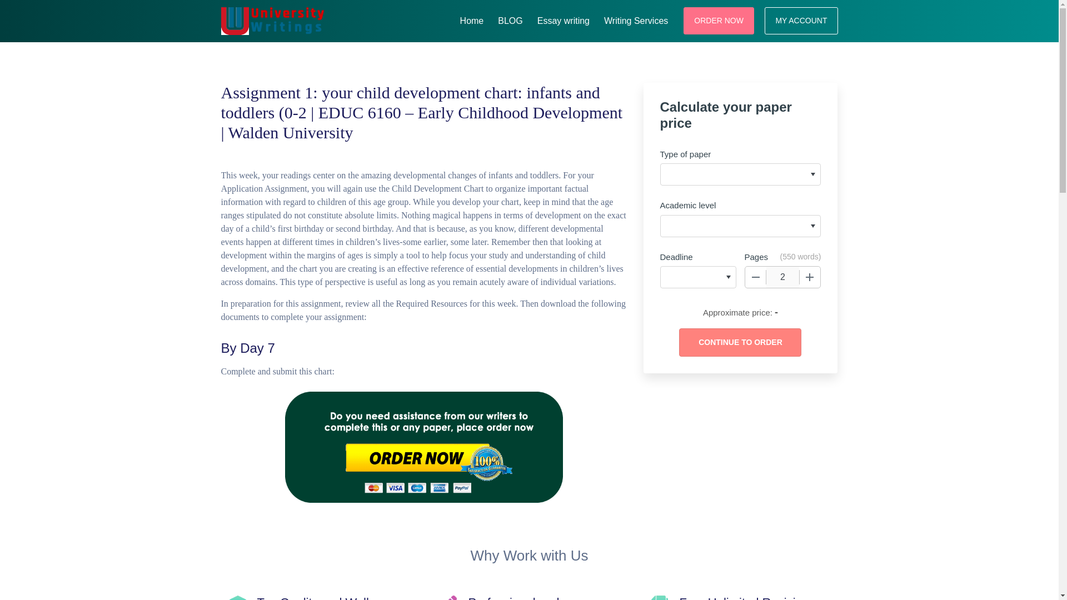  Describe the element at coordinates (564, 19) in the screenshot. I see `Essay writing` at that location.